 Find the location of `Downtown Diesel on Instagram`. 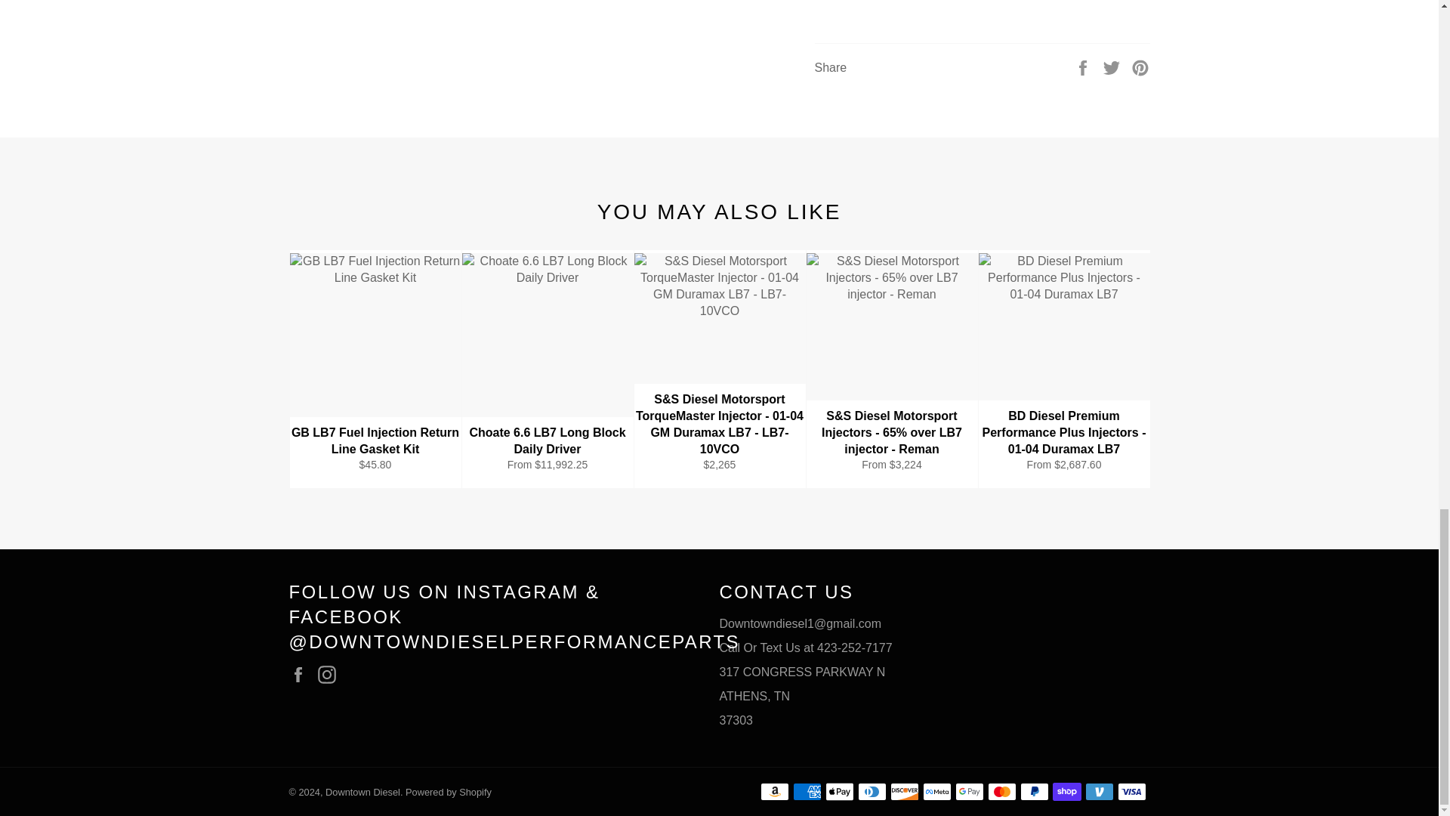

Downtown Diesel on Instagram is located at coordinates (331, 675).